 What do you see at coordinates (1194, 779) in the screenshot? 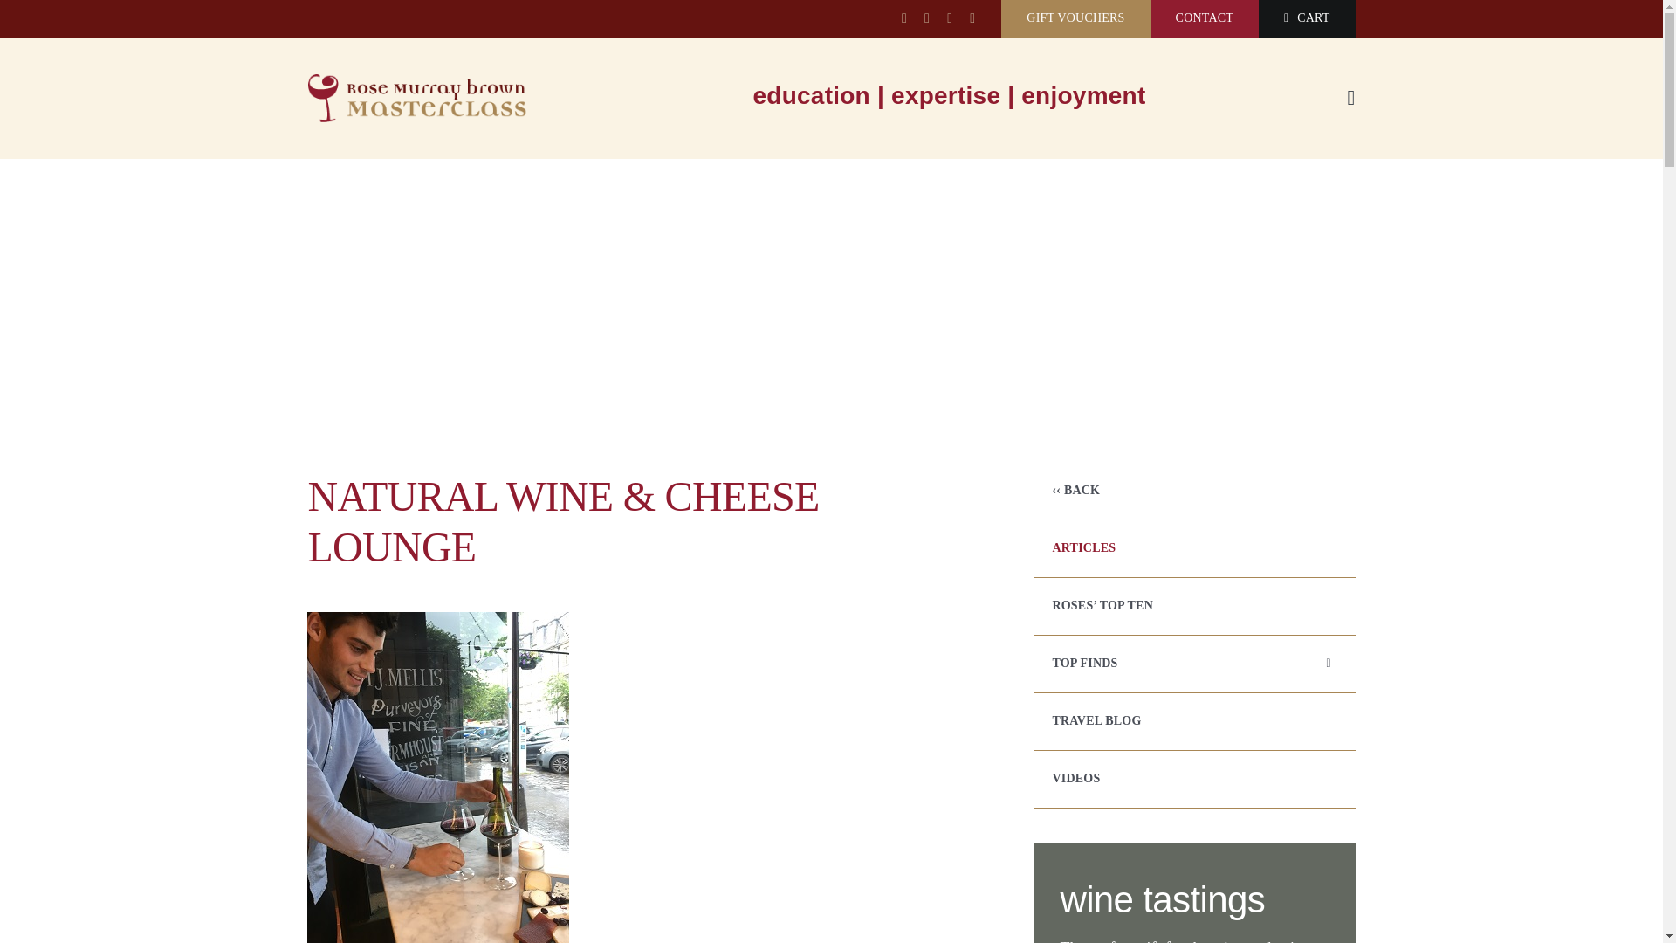
I see `VIDEOS` at bounding box center [1194, 779].